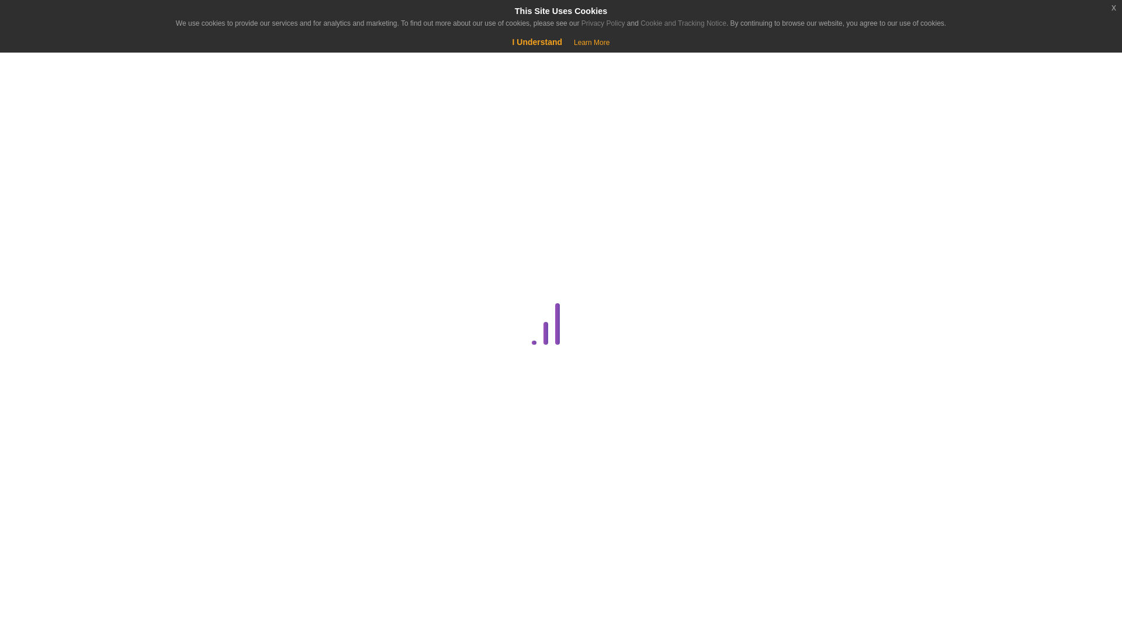 This screenshot has height=631, width=1122. I want to click on Linux Administration, so click(217, 578).